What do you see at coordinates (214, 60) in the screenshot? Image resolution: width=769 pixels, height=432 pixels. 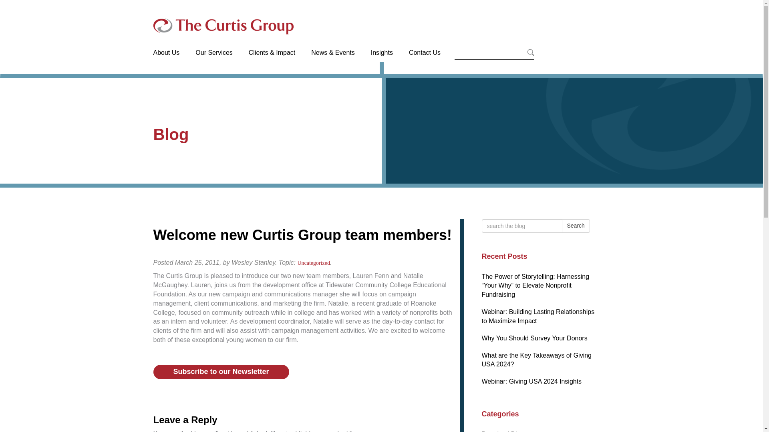 I see `Our Services` at bounding box center [214, 60].